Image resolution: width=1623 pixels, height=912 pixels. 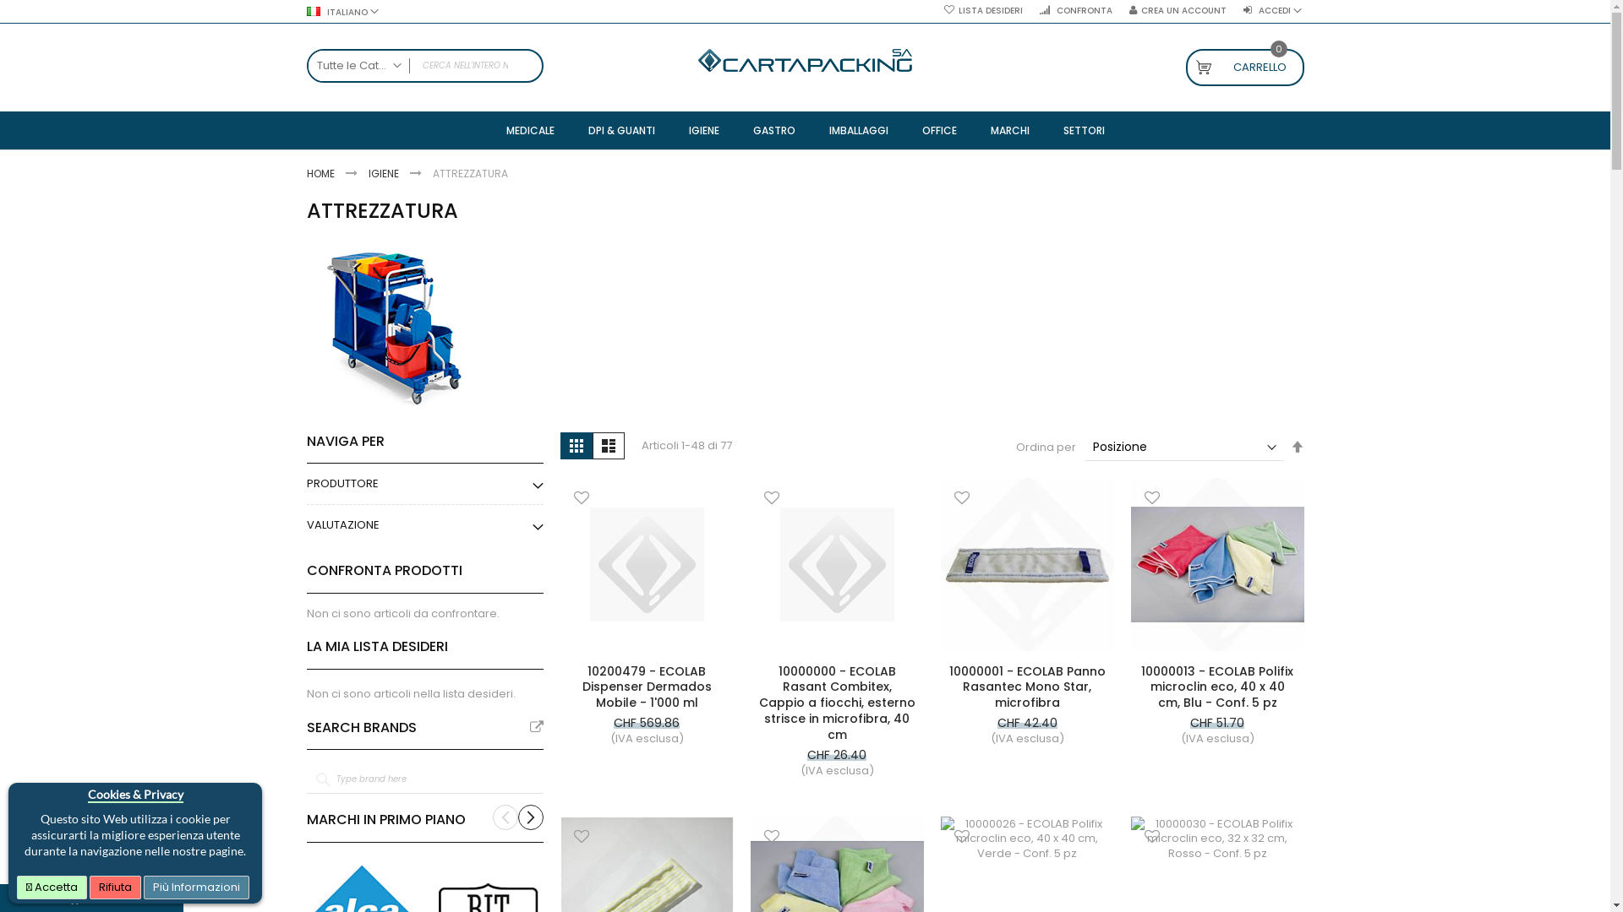 What do you see at coordinates (771, 500) in the screenshot?
I see `Aggiungi alla lista desideri` at bounding box center [771, 500].